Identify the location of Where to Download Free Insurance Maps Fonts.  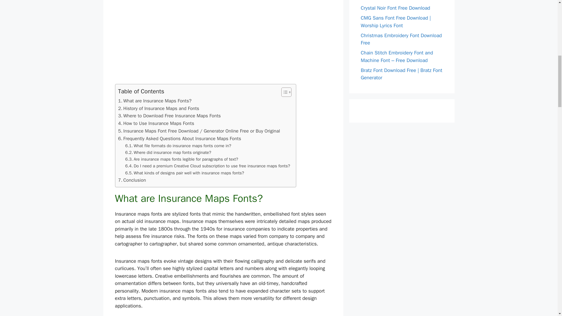
(169, 116).